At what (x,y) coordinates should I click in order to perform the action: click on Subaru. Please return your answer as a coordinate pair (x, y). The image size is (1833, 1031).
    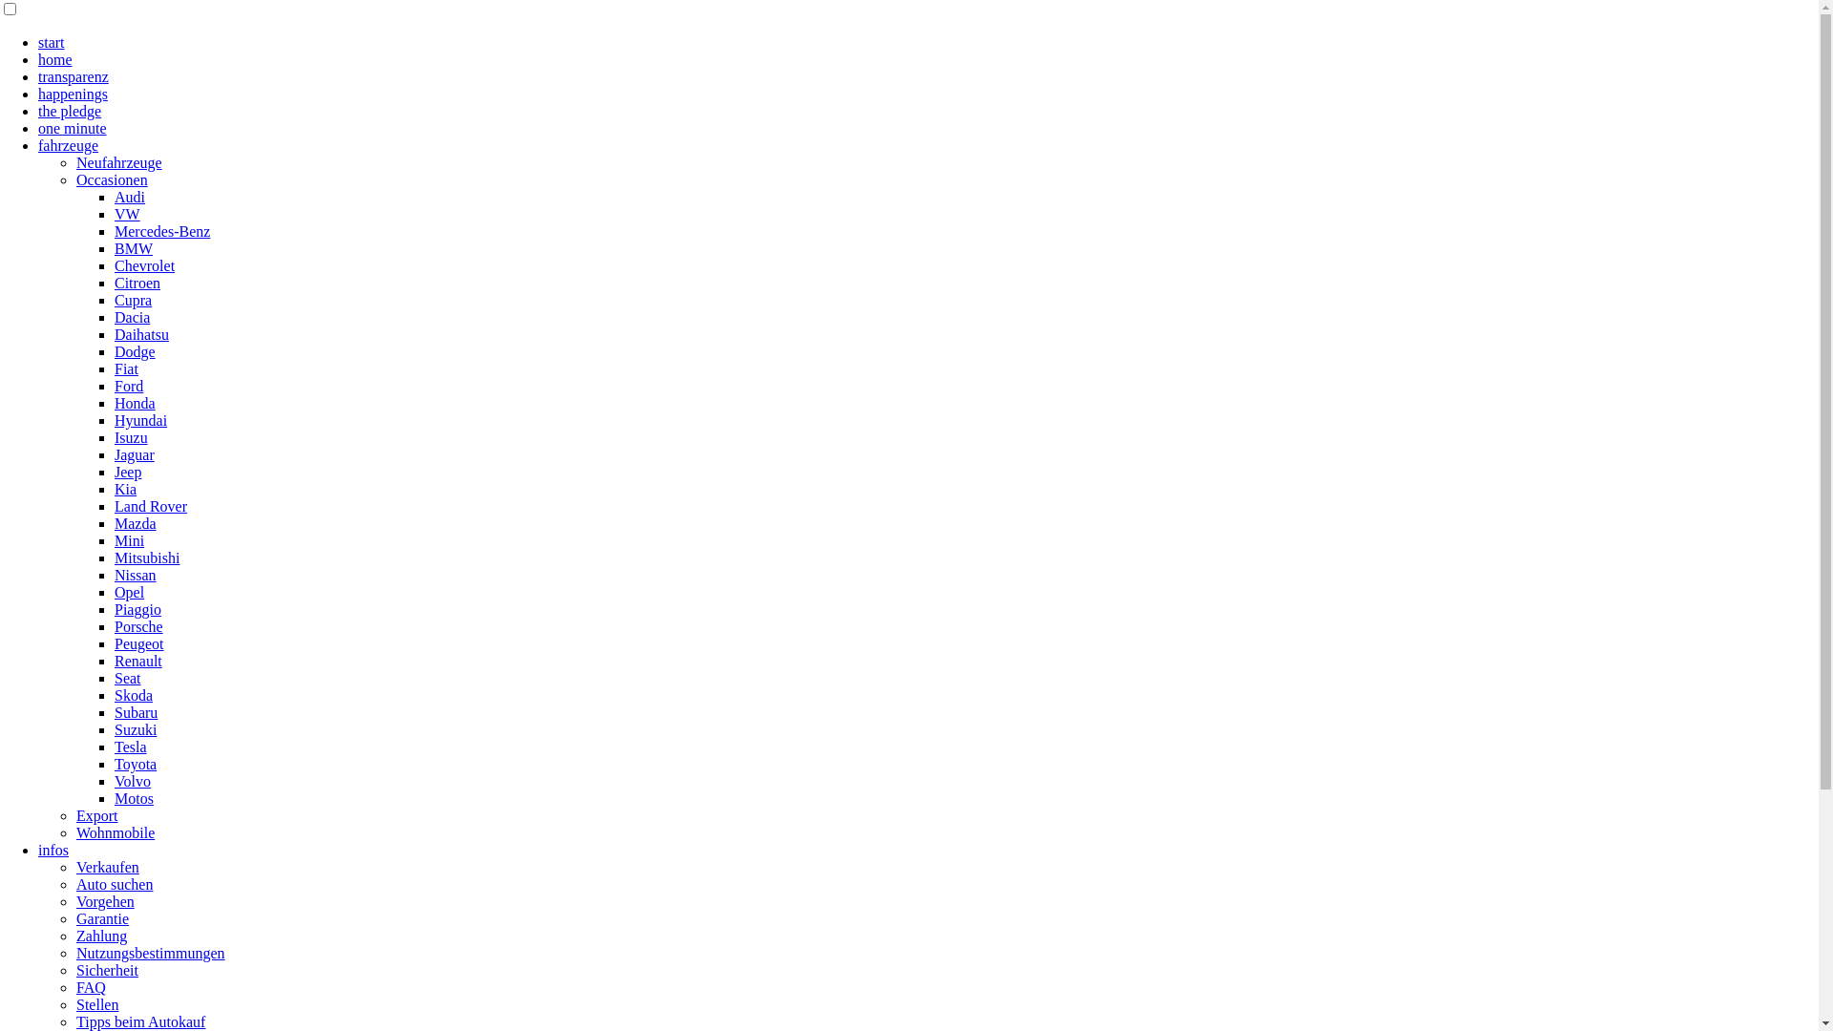
    Looking at the image, I should click on (136, 712).